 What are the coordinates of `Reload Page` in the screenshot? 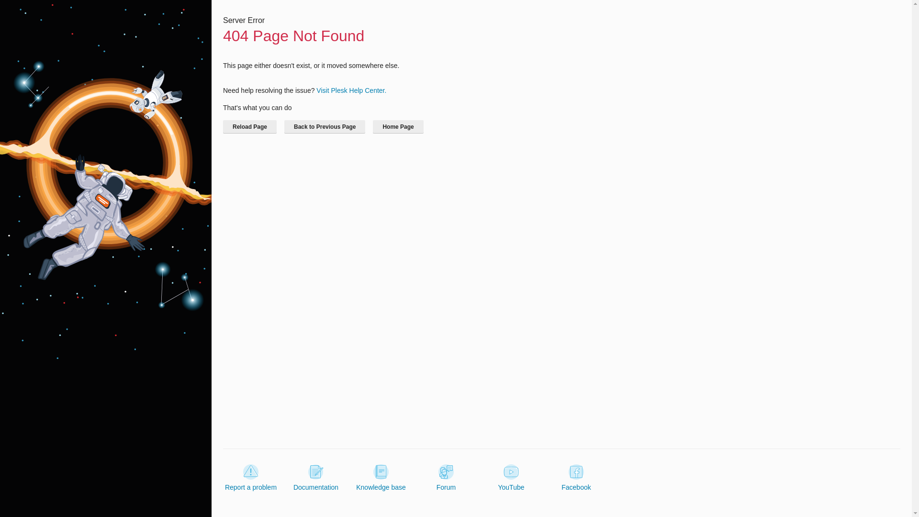 It's located at (250, 126).